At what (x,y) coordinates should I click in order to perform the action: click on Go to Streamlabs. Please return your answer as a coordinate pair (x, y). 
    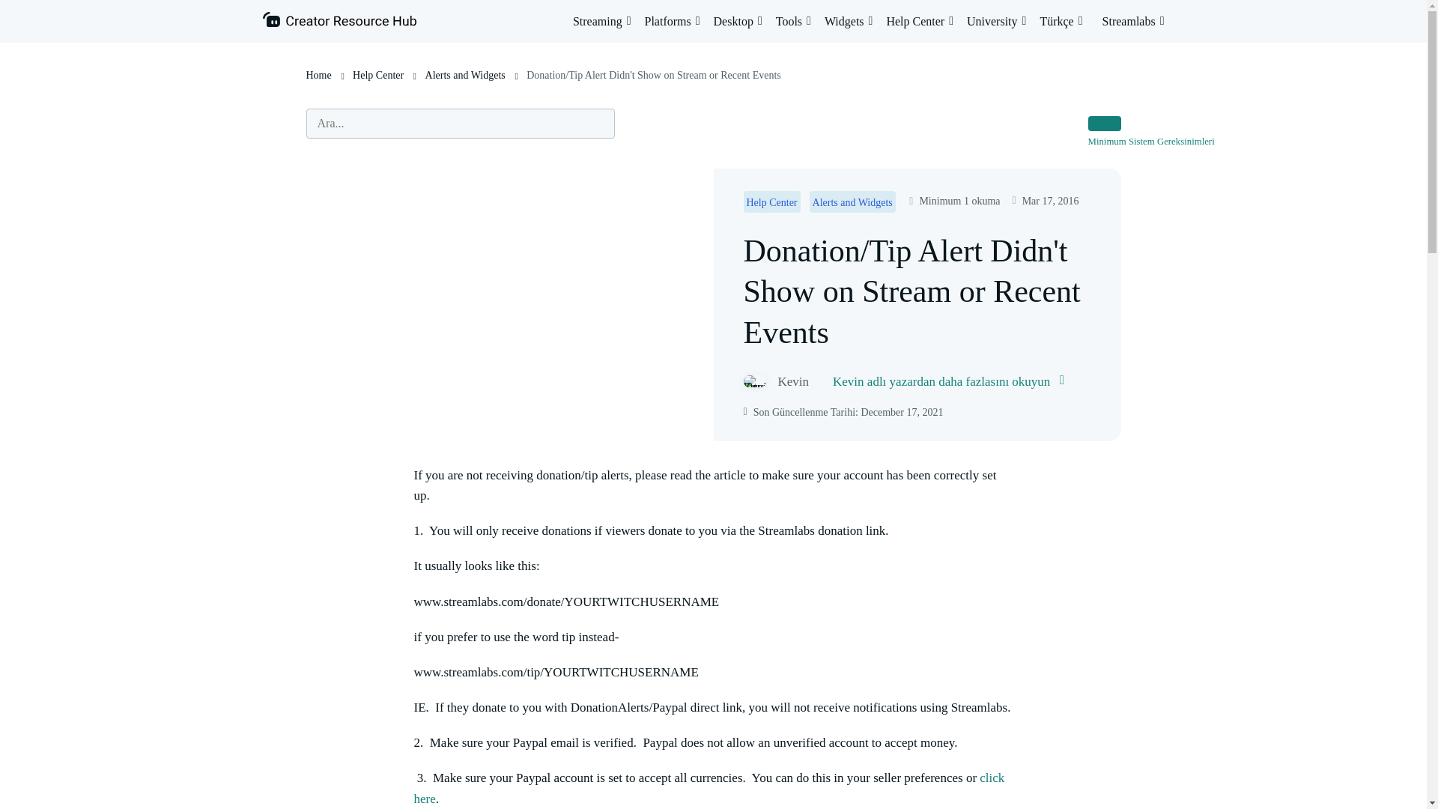
    Looking at the image, I should click on (1134, 21).